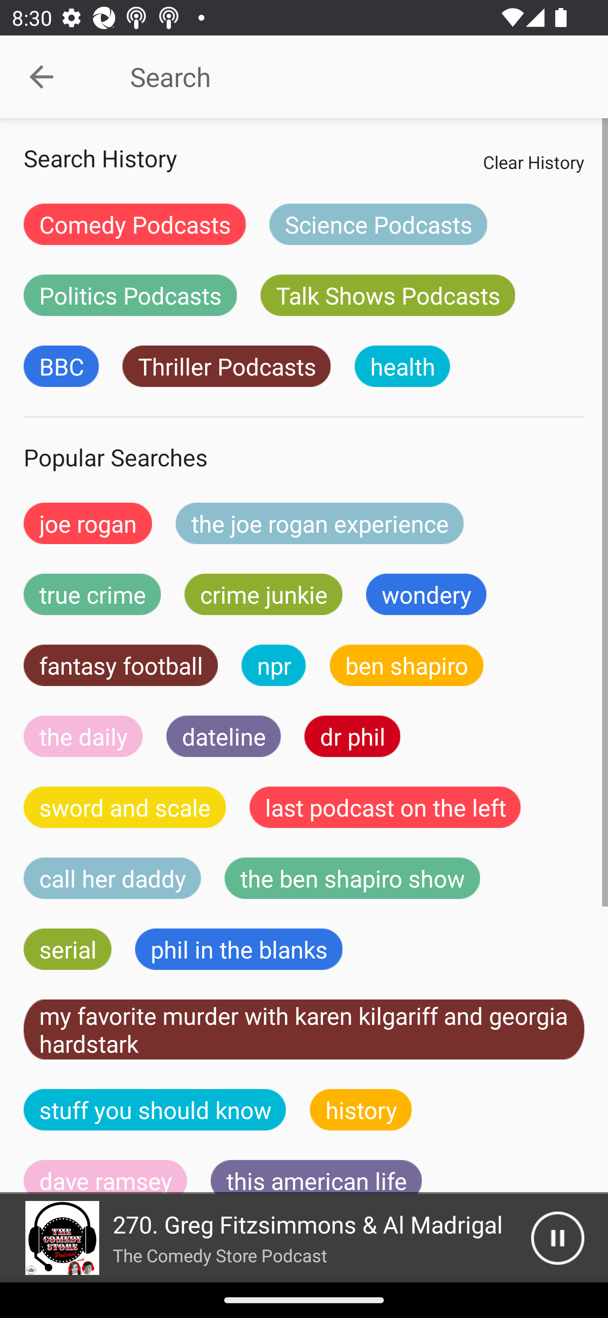 This screenshot has height=1318, width=608. I want to click on wondery, so click(426, 594).